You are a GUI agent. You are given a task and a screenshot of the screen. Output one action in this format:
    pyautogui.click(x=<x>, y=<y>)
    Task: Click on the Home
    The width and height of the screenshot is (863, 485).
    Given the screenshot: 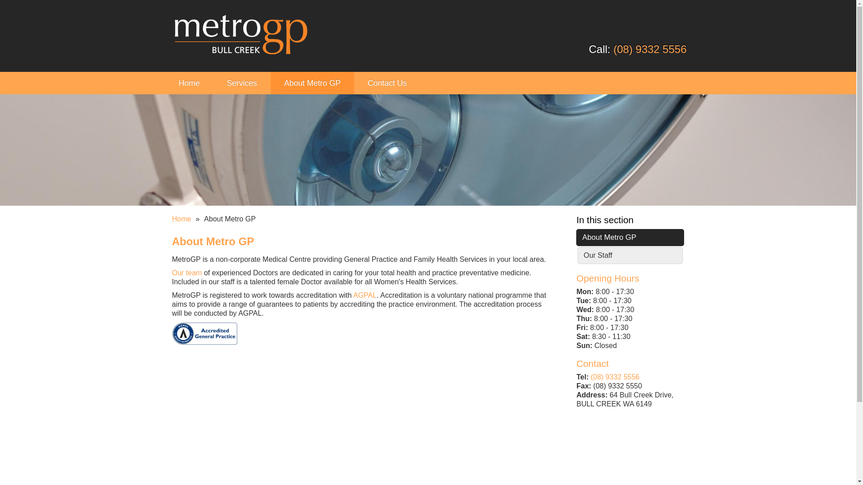 What is the action you would take?
    pyautogui.click(x=190, y=83)
    